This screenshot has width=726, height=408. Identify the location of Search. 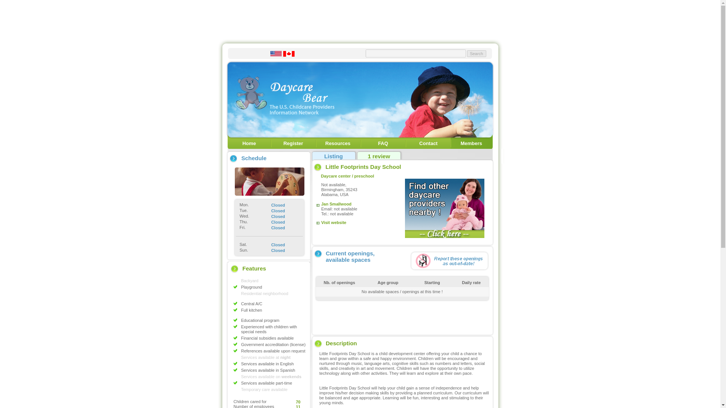
(476, 54).